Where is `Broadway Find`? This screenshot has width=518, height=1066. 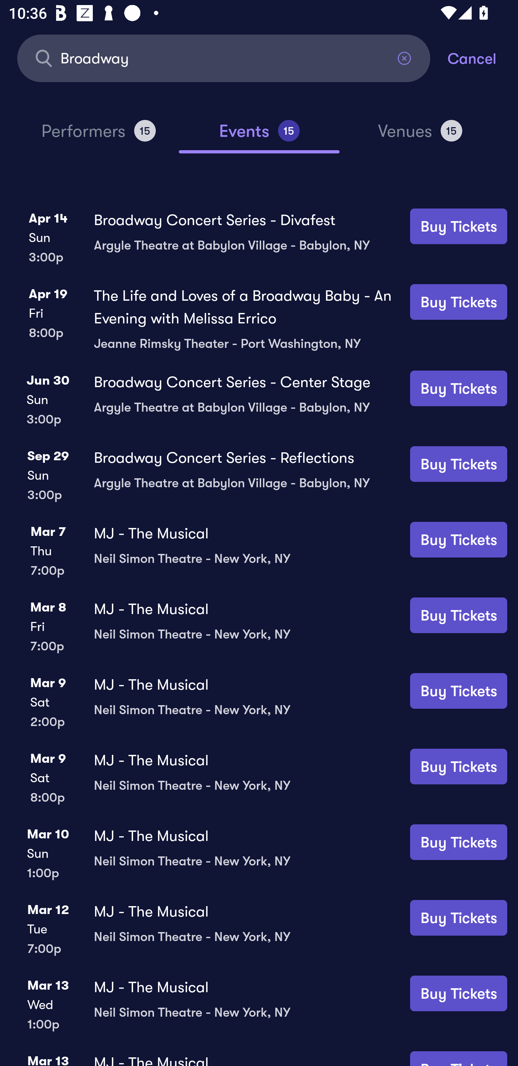
Broadway Find is located at coordinates (224, 58).